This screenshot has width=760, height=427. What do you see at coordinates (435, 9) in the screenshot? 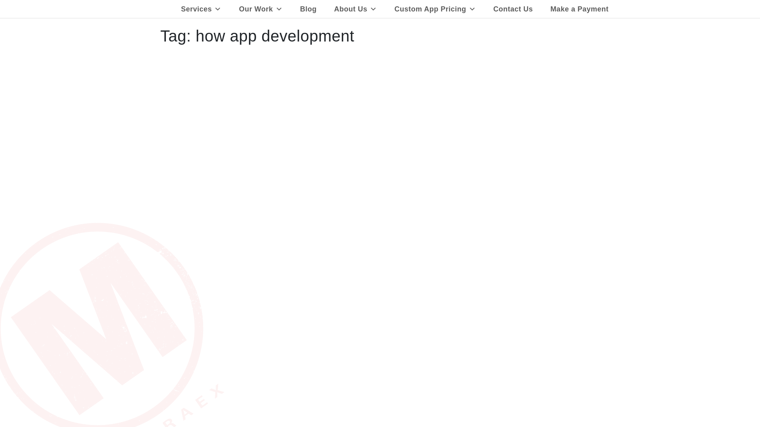
I see `Custom App Pricing` at bounding box center [435, 9].